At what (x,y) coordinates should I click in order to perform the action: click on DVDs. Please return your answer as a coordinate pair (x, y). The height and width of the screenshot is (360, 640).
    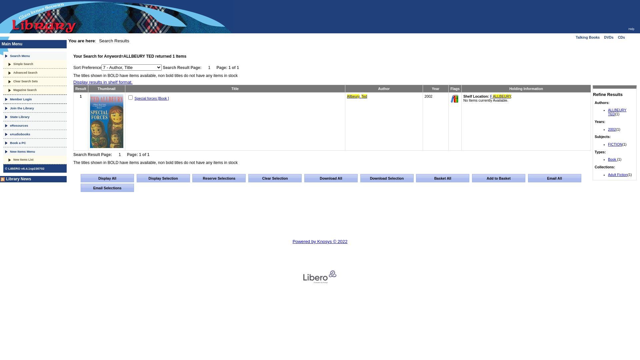
    Looking at the image, I should click on (609, 37).